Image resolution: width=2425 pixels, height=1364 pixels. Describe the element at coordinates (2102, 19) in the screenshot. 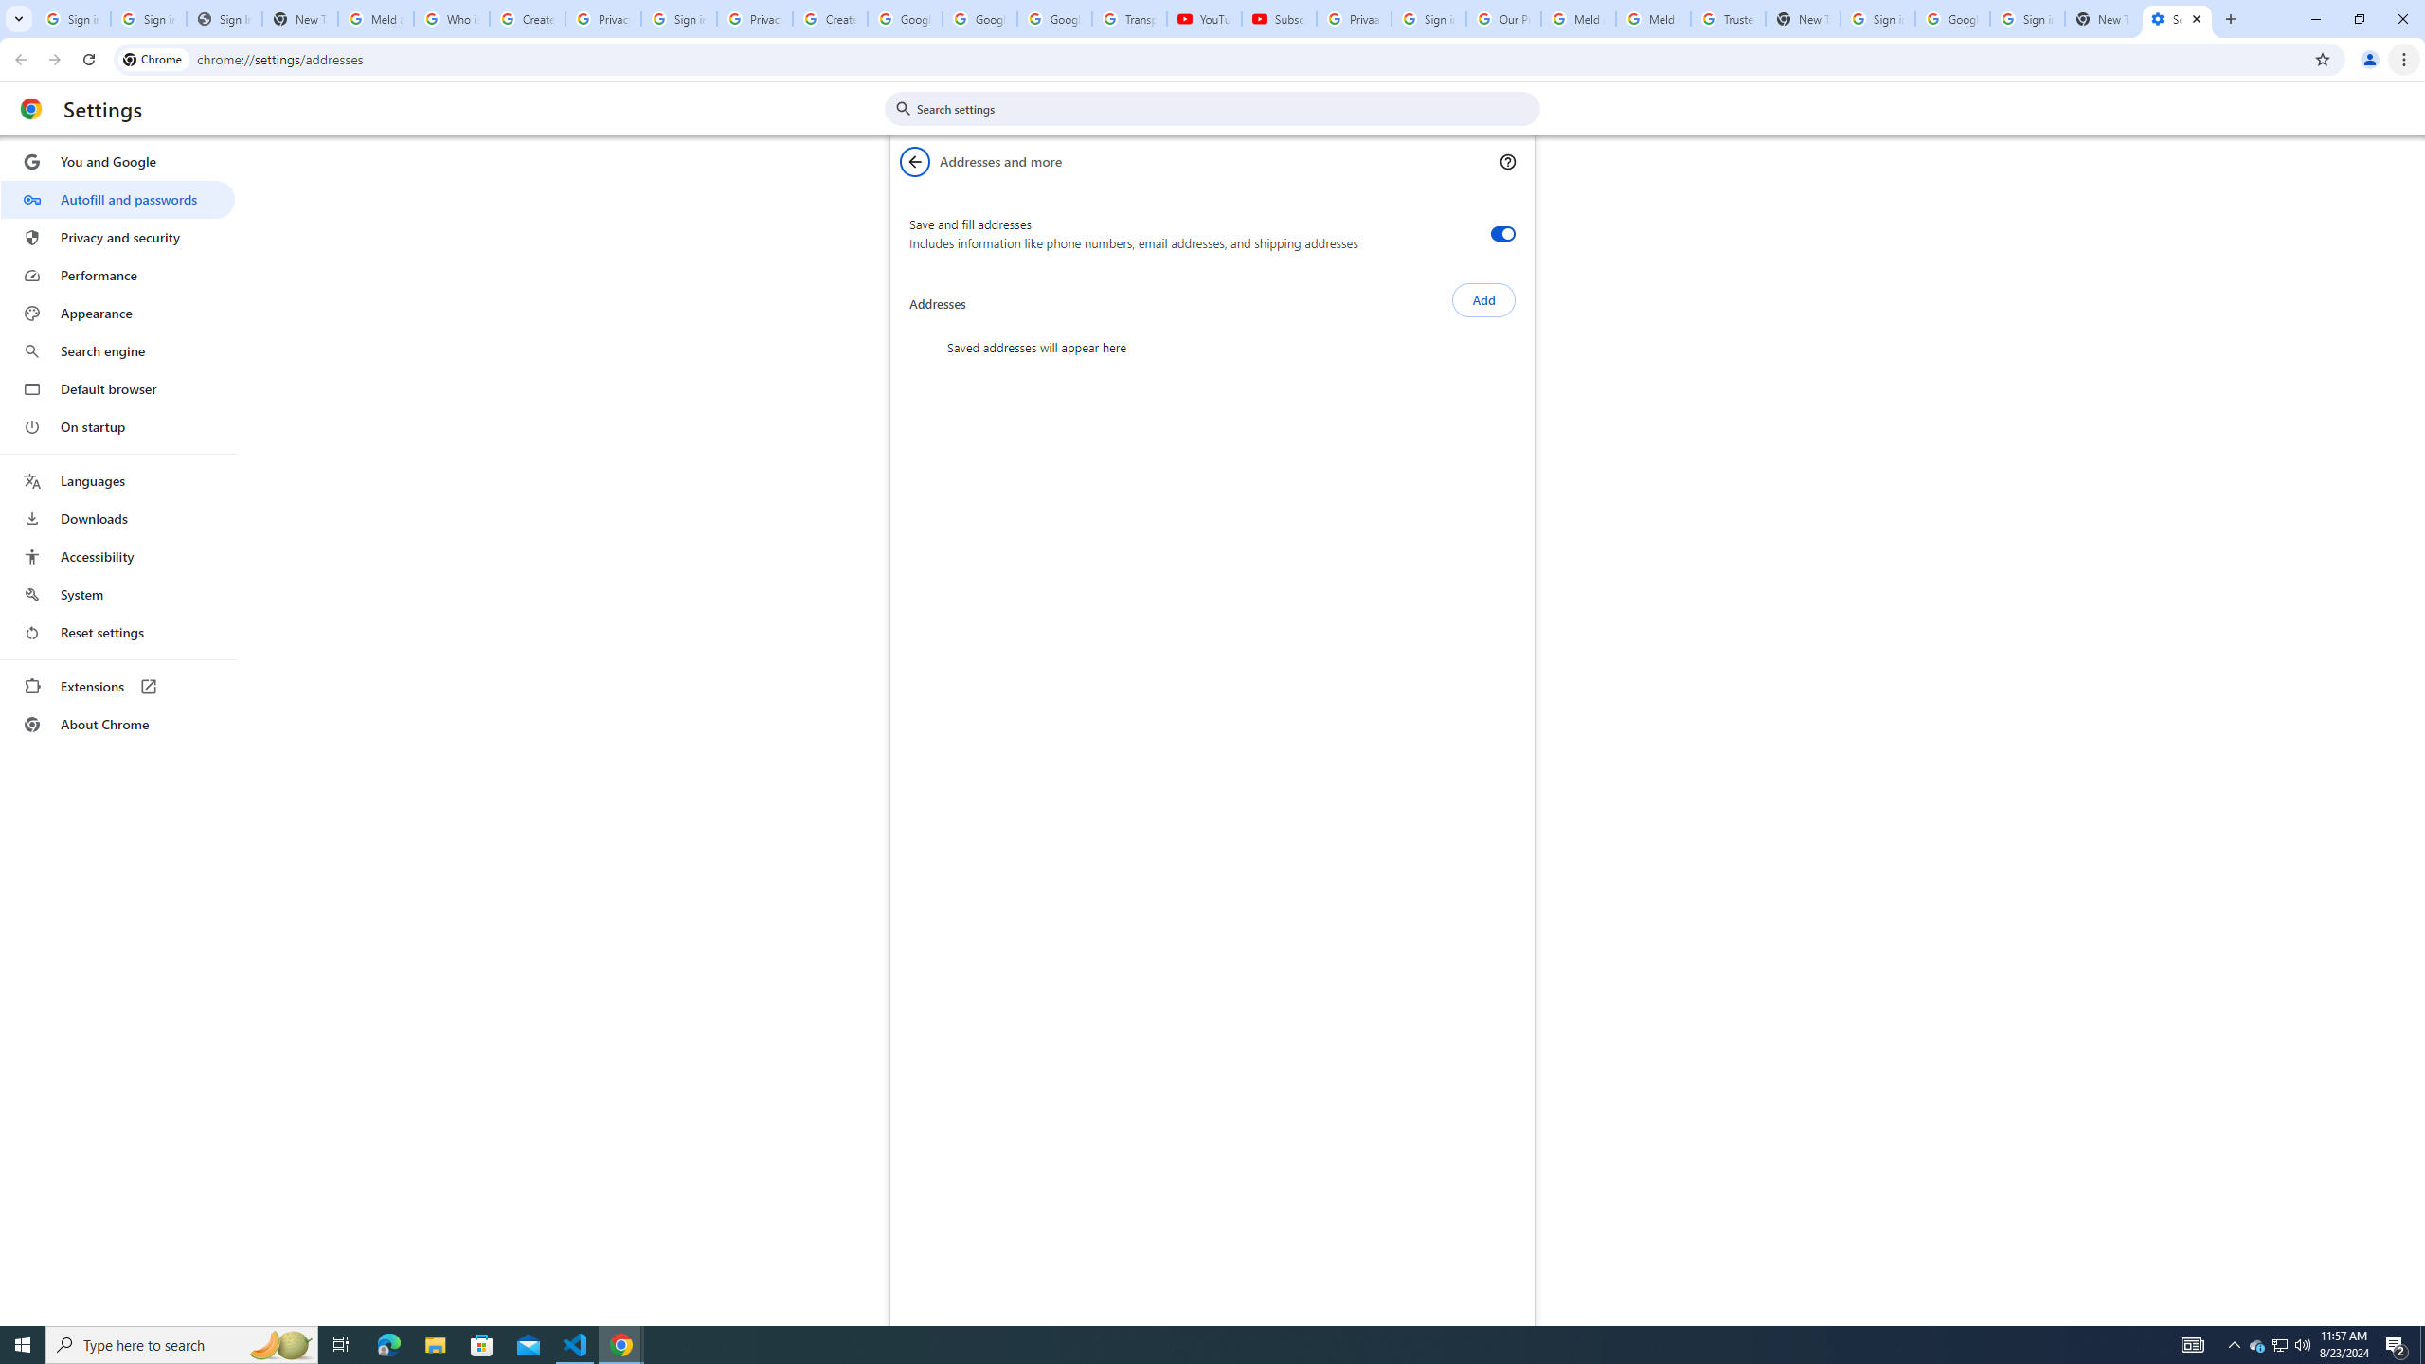

I see `New Tab` at that location.